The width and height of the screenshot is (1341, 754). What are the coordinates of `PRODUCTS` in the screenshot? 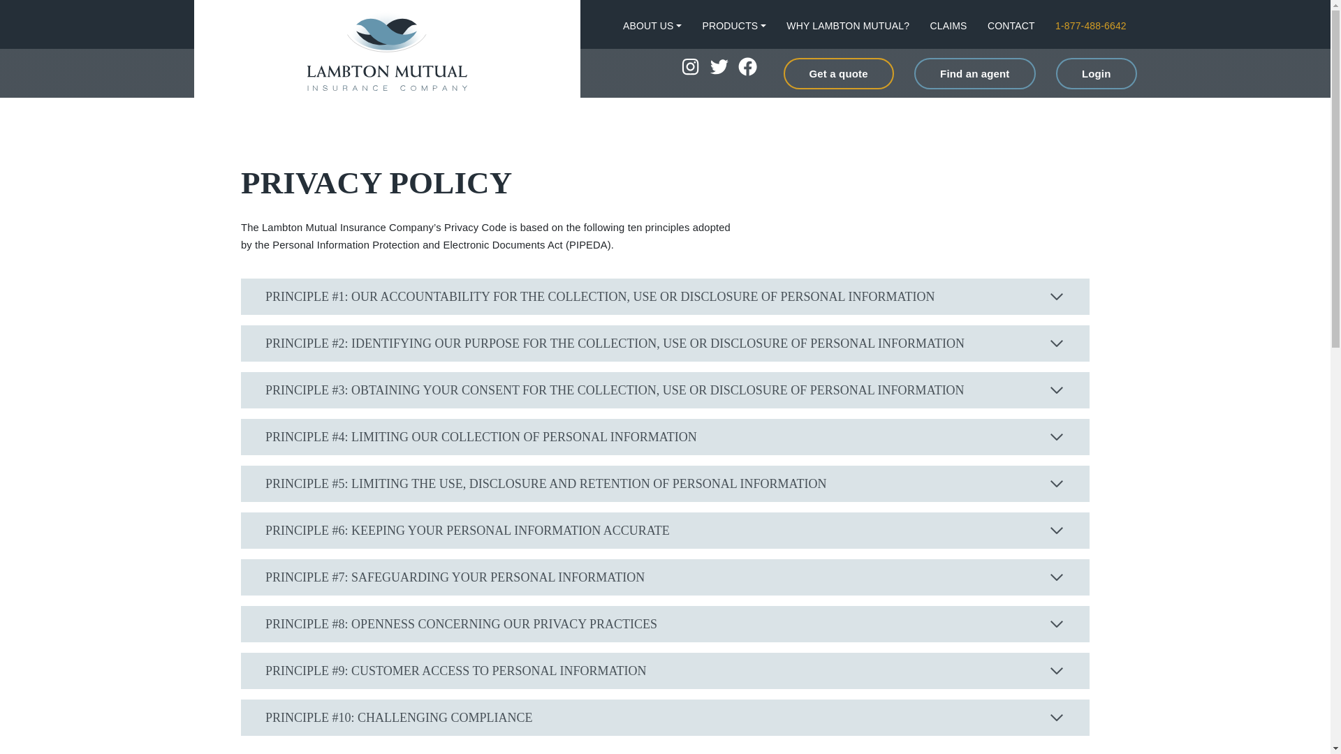 It's located at (734, 27).